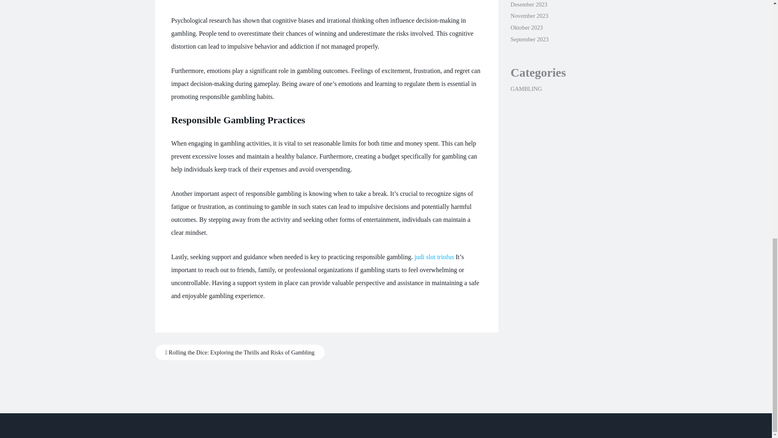  I want to click on Desember 2023, so click(529, 4).